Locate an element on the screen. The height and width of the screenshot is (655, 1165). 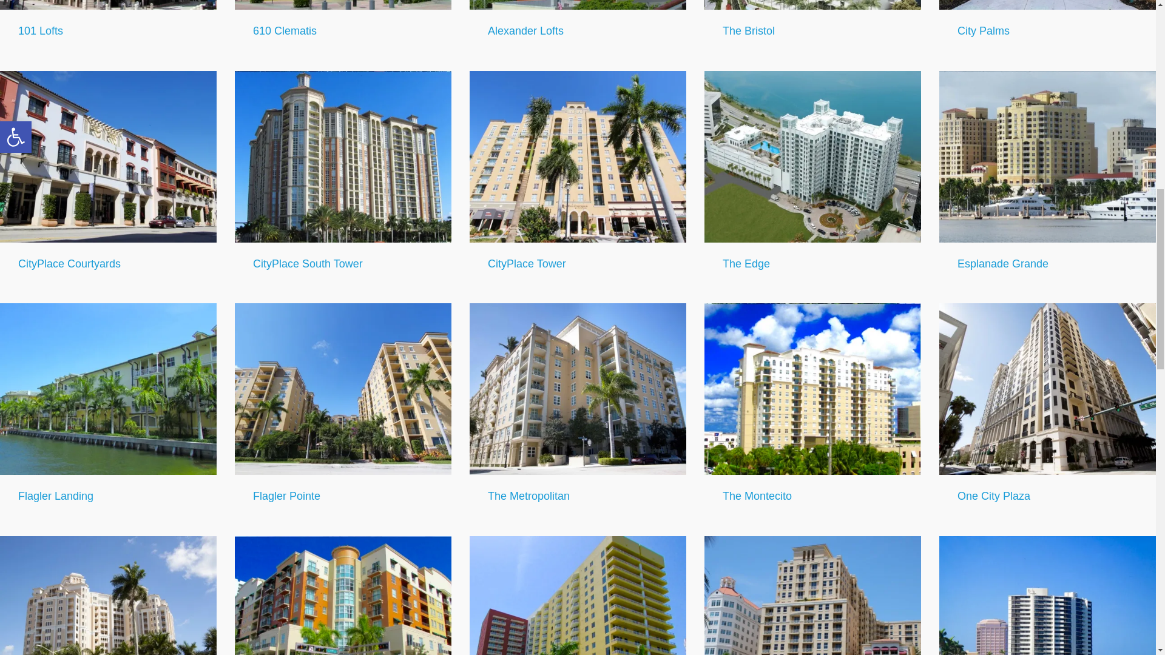
The Edge is located at coordinates (813, 156).